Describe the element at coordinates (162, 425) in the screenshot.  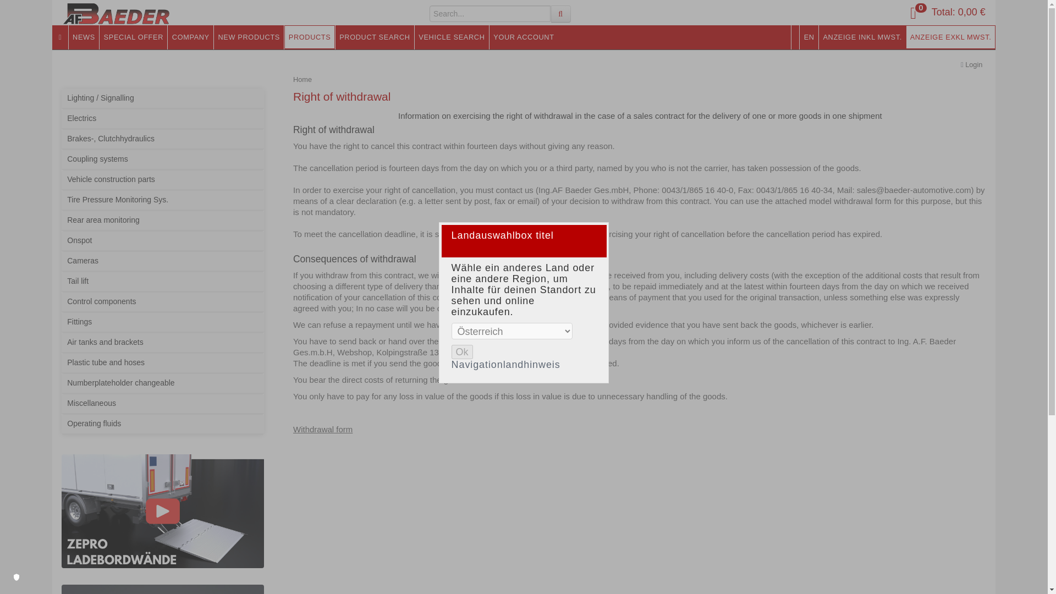
I see `Operating fluids` at that location.